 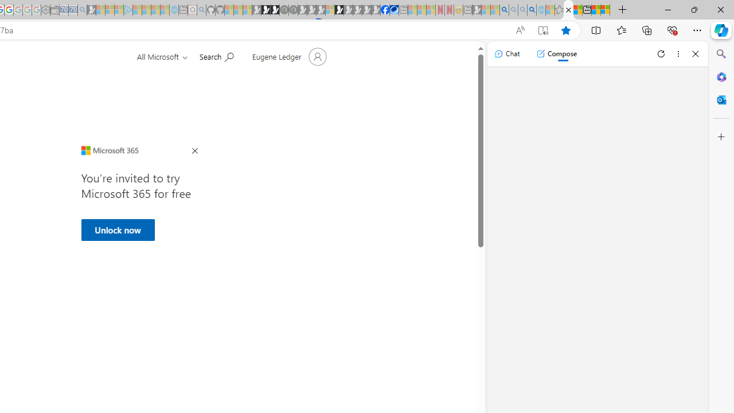 I want to click on Account manager for Eugene Ledger, so click(x=288, y=56).